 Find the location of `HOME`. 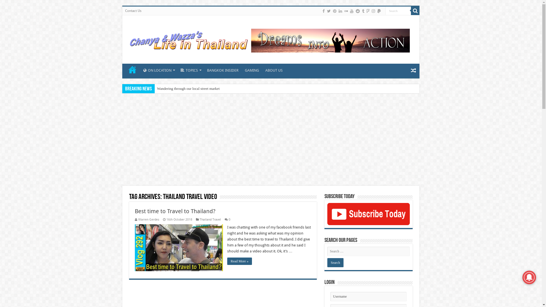

HOME is located at coordinates (133, 70).